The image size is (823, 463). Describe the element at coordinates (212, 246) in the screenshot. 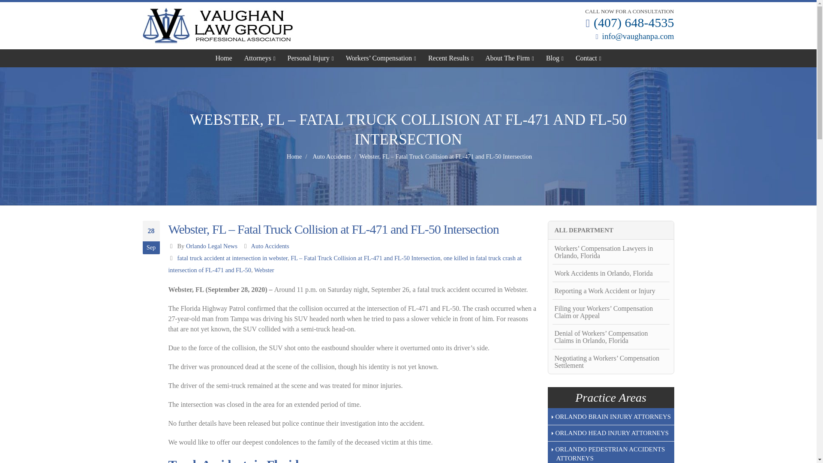

I see `Posts by Orlando Legal News` at that location.